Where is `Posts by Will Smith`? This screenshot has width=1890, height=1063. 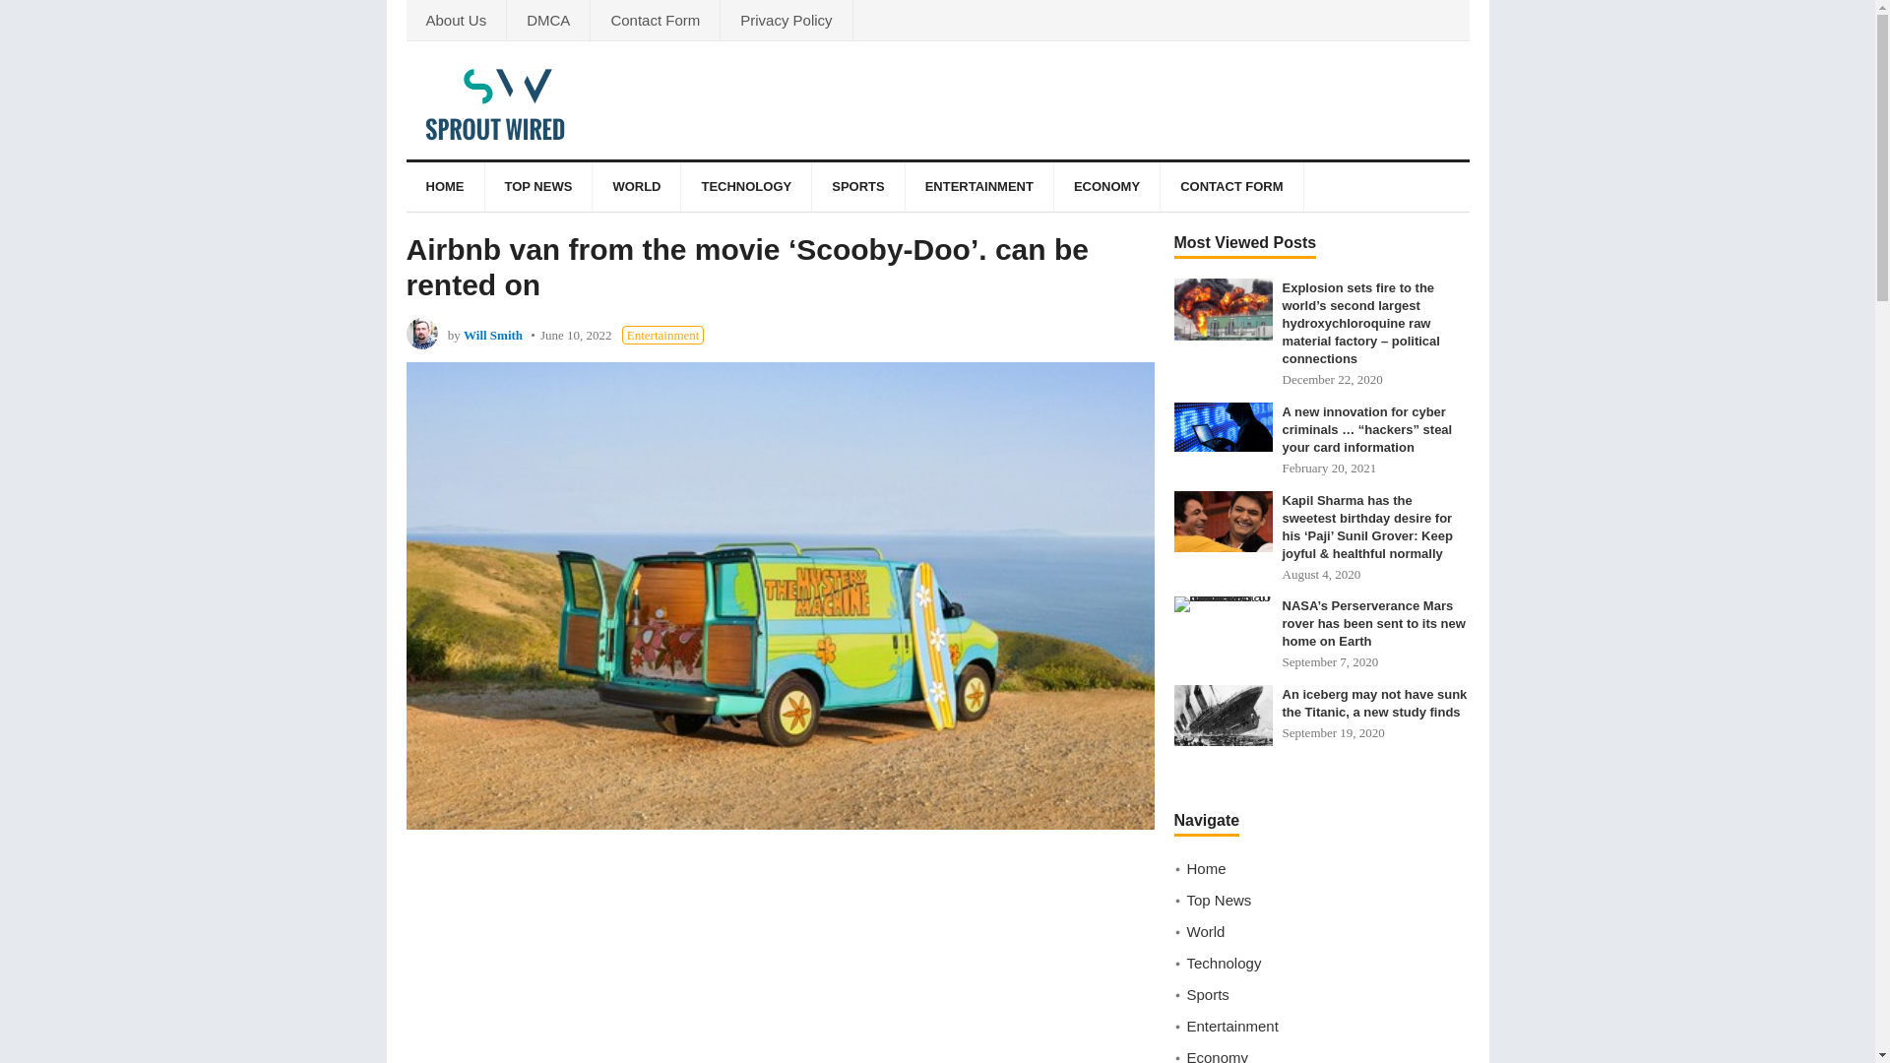
Posts by Will Smith is located at coordinates (492, 335).